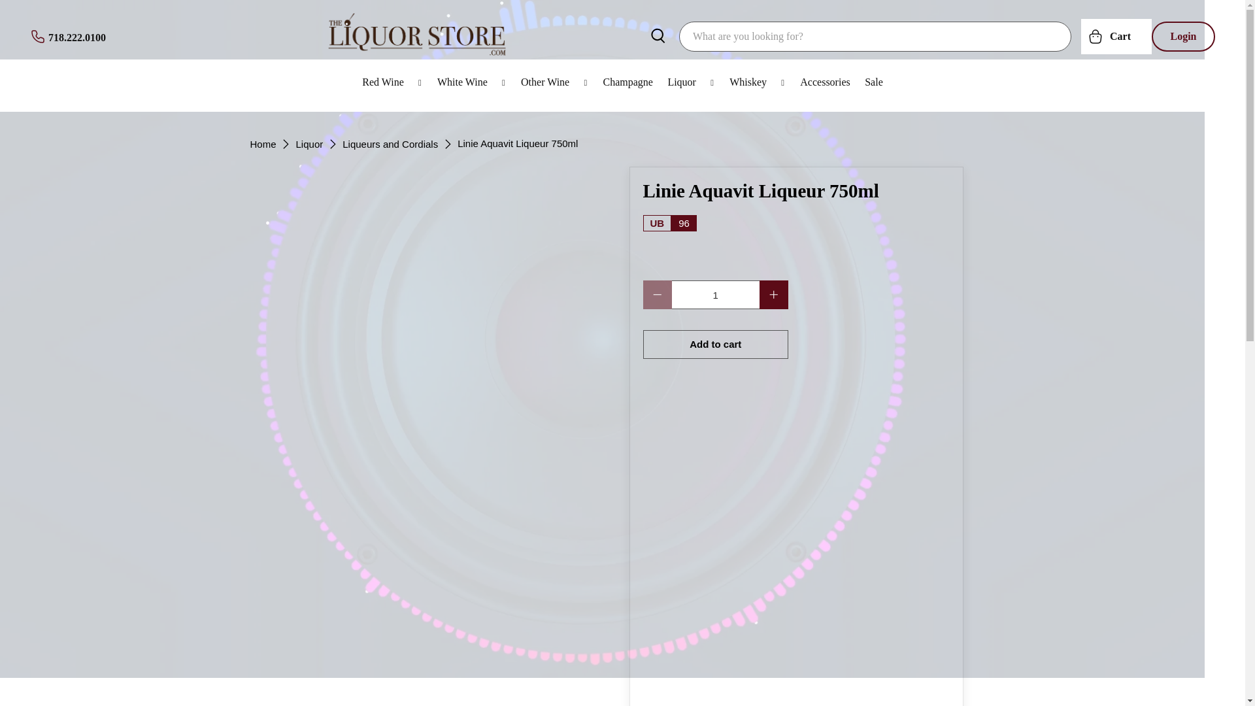  I want to click on White Wine, so click(472, 82).